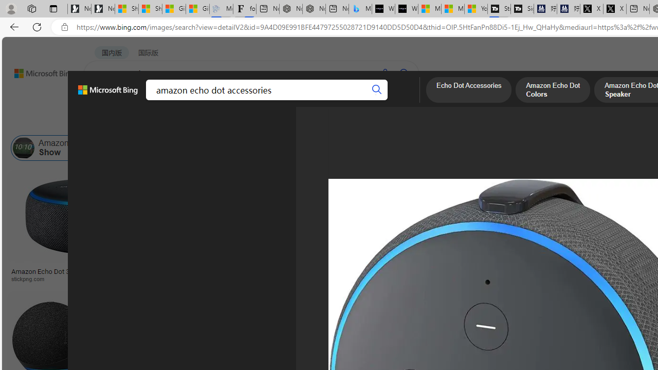 The height and width of the screenshot is (370, 658). What do you see at coordinates (141, 101) in the screenshot?
I see `IMAGES` at bounding box center [141, 101].